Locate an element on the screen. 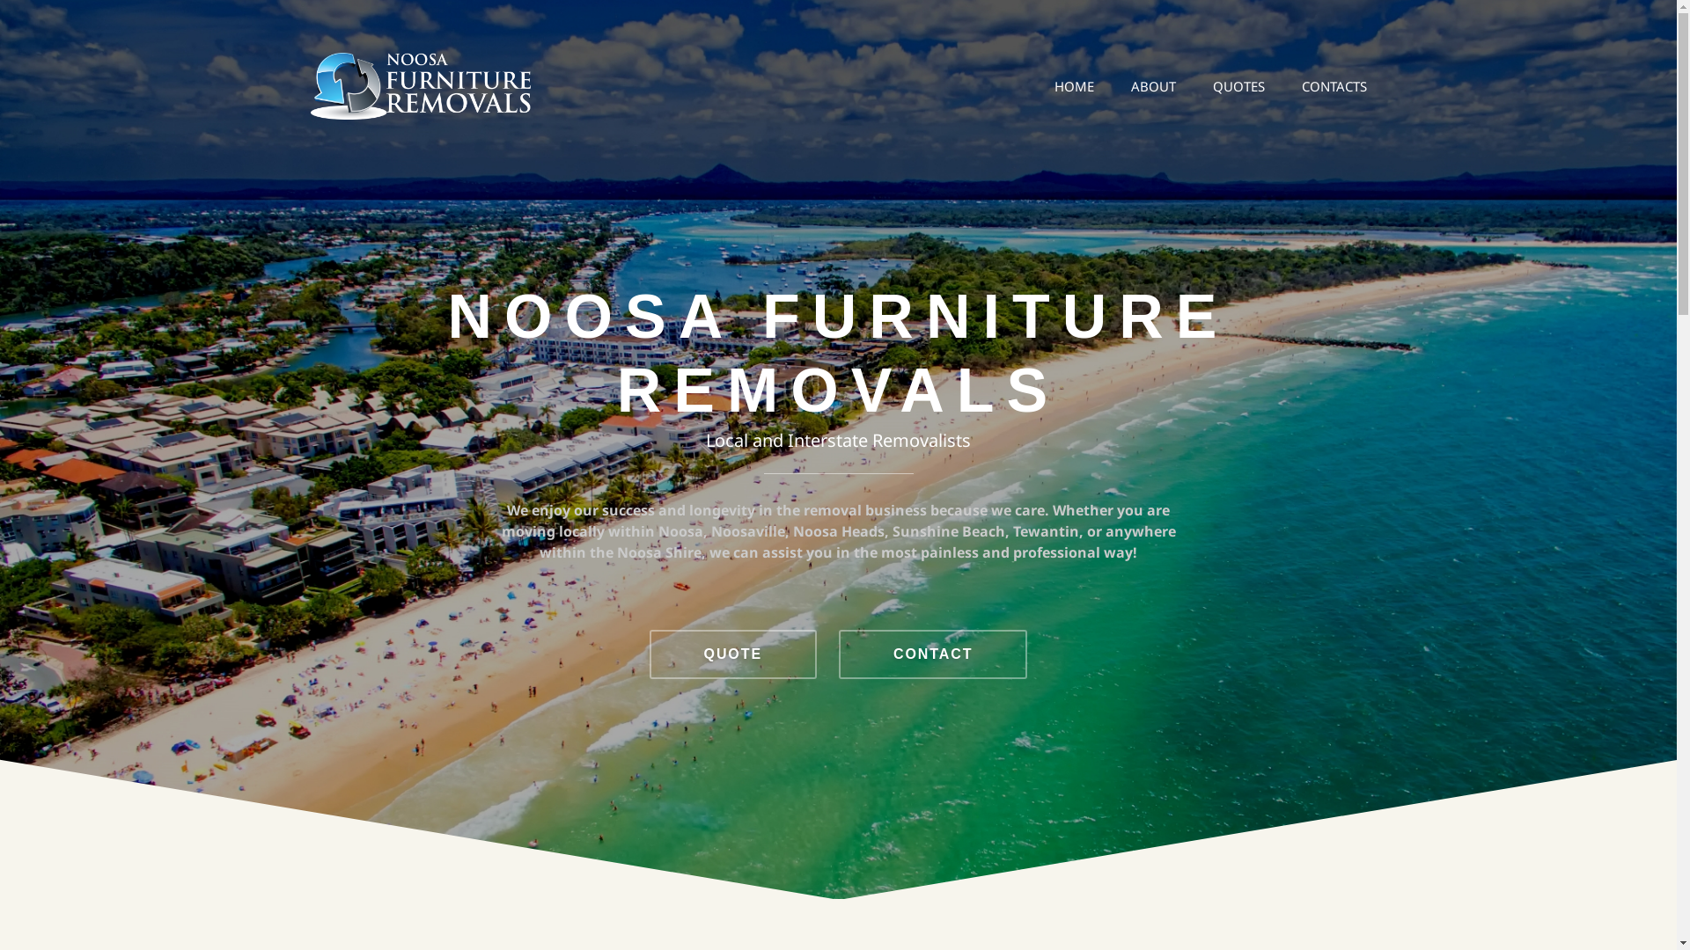 The height and width of the screenshot is (950, 1690). HOME is located at coordinates (1074, 86).